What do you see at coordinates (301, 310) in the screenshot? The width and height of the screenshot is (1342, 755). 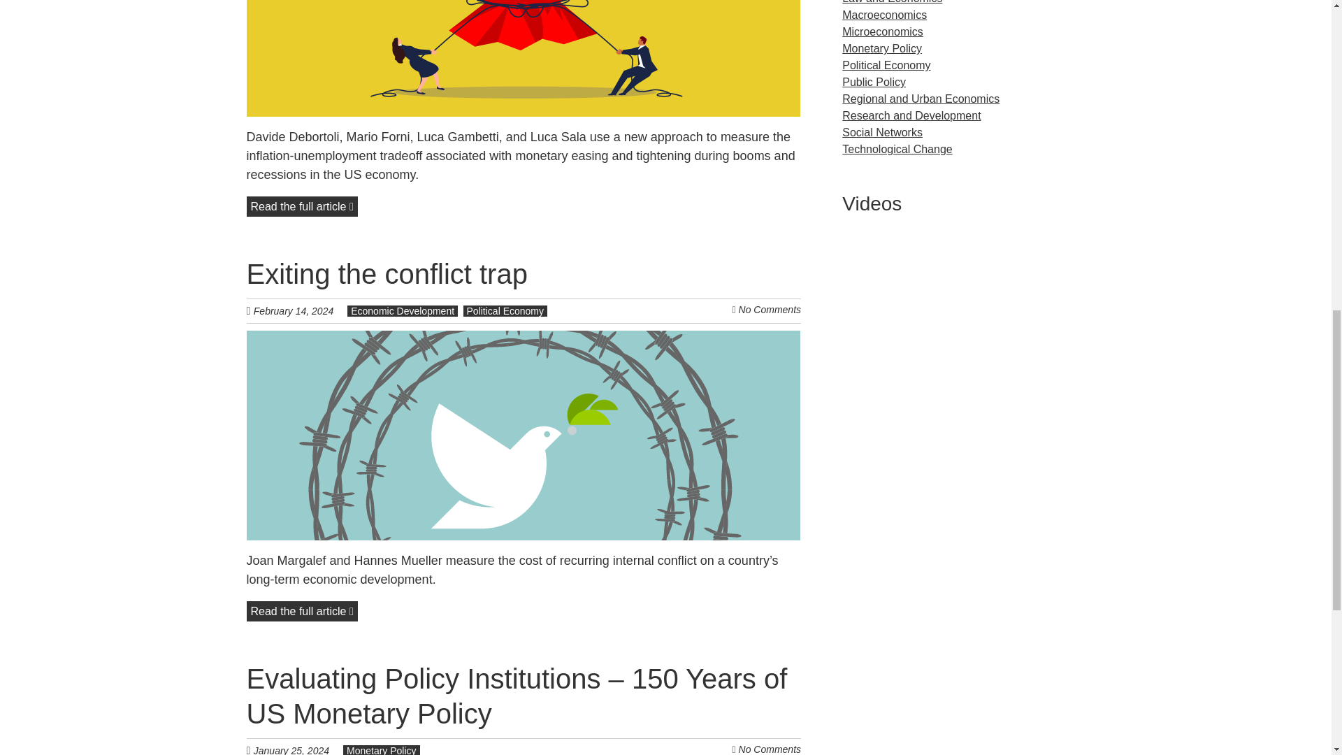 I see `February 14, 2024` at bounding box center [301, 310].